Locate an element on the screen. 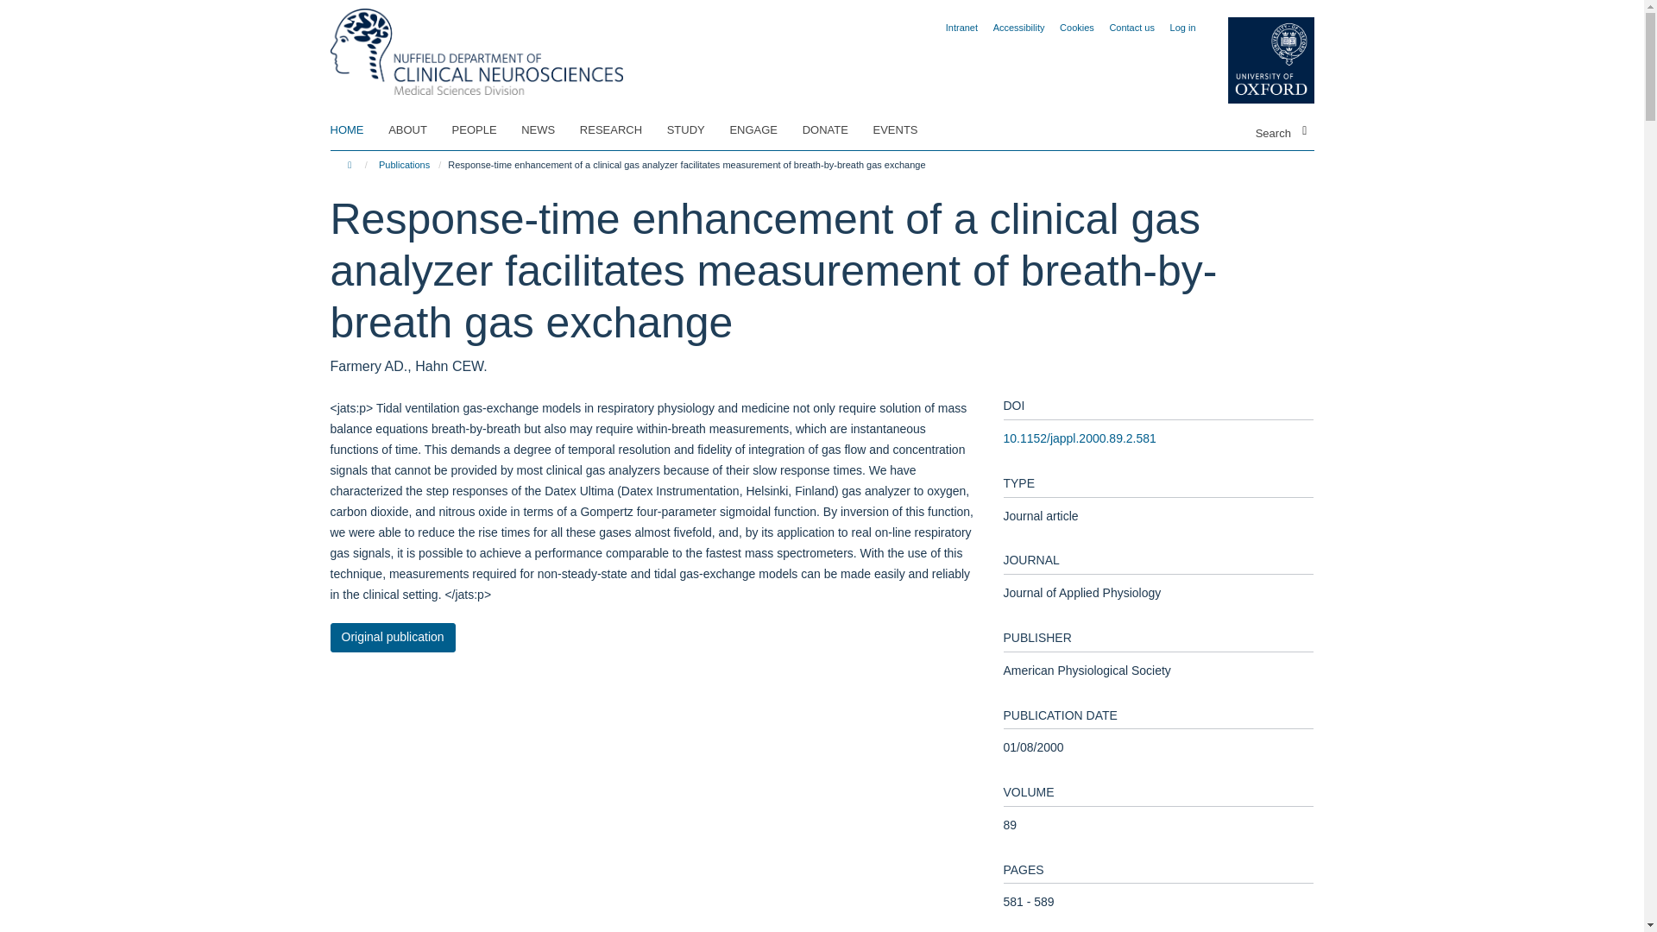 The height and width of the screenshot is (932, 1657). Home is located at coordinates (352, 164).